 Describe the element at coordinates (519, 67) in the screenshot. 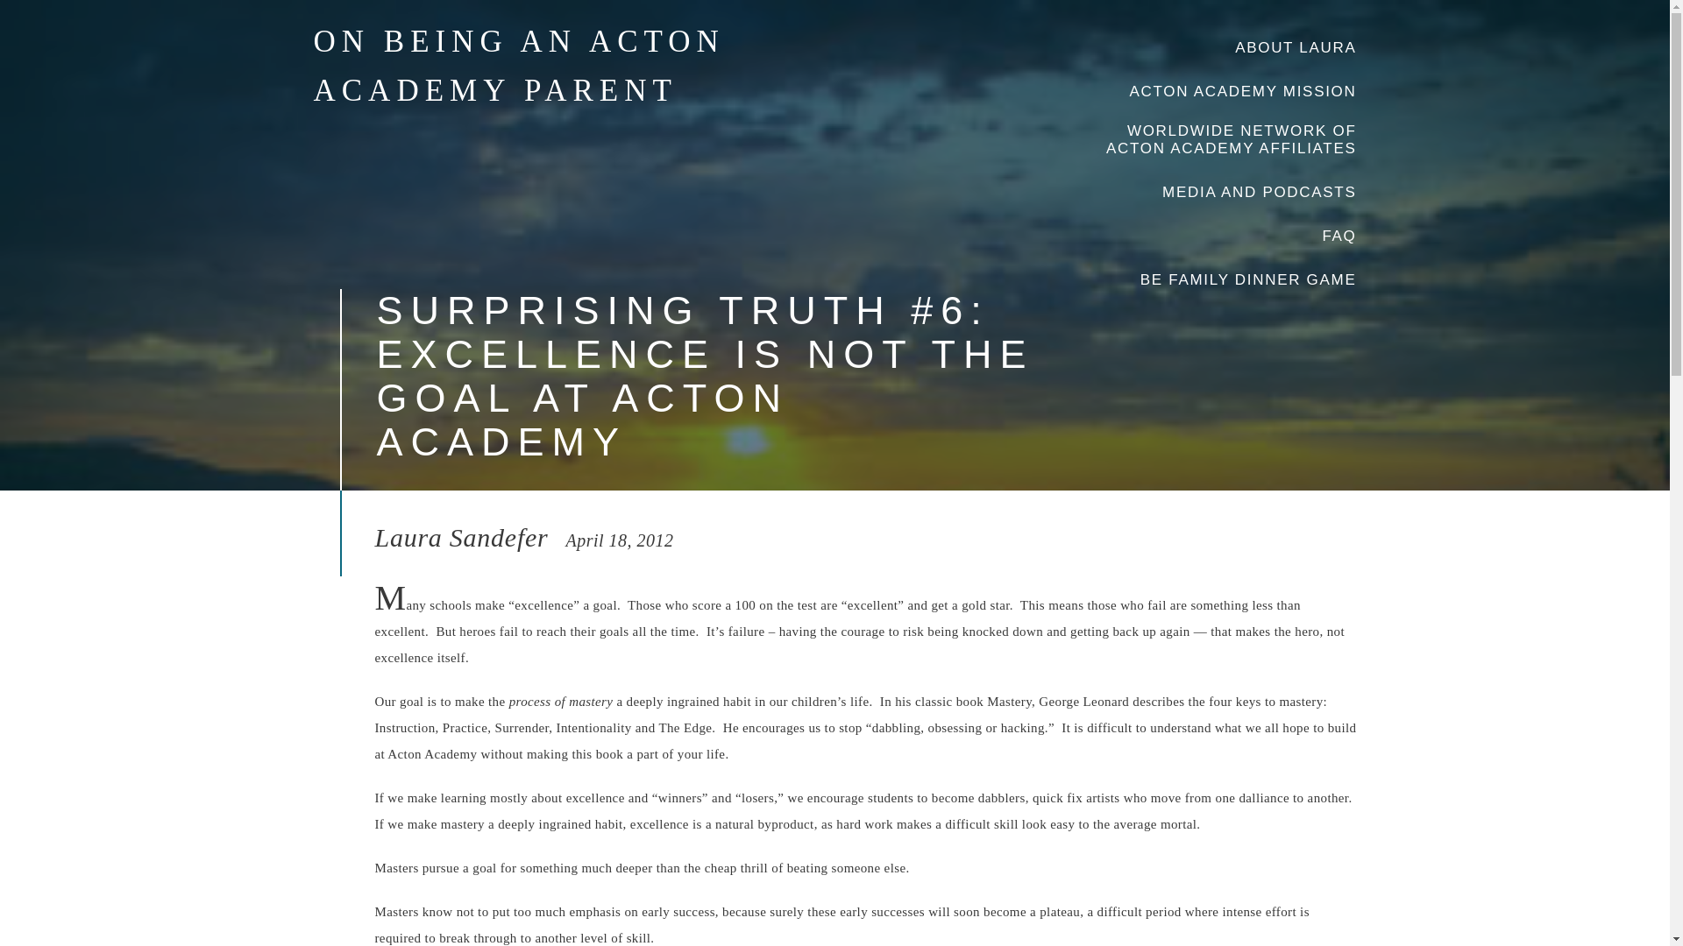

I see `ON BEING AN ACTON ACADEMY PARENT` at that location.